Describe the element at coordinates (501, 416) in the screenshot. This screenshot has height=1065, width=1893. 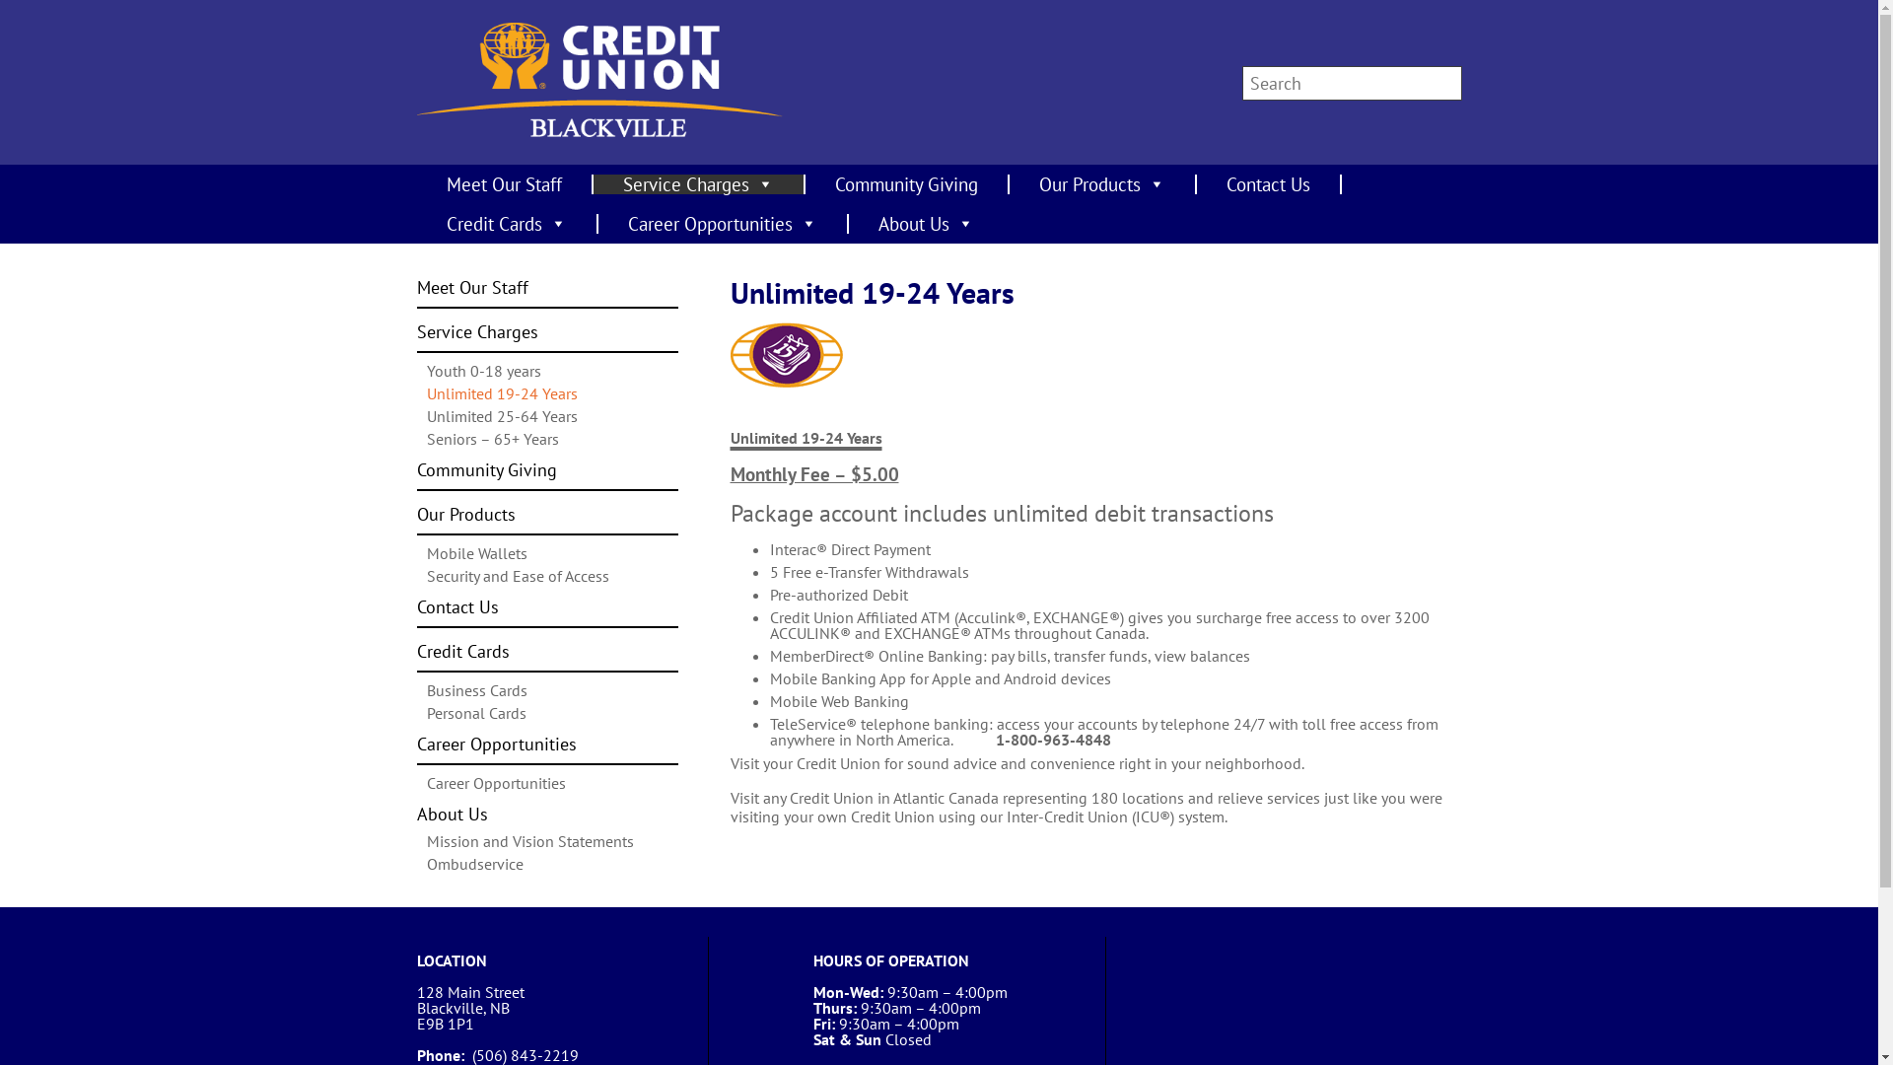
I see `Unlimited 25-64 Years` at that location.